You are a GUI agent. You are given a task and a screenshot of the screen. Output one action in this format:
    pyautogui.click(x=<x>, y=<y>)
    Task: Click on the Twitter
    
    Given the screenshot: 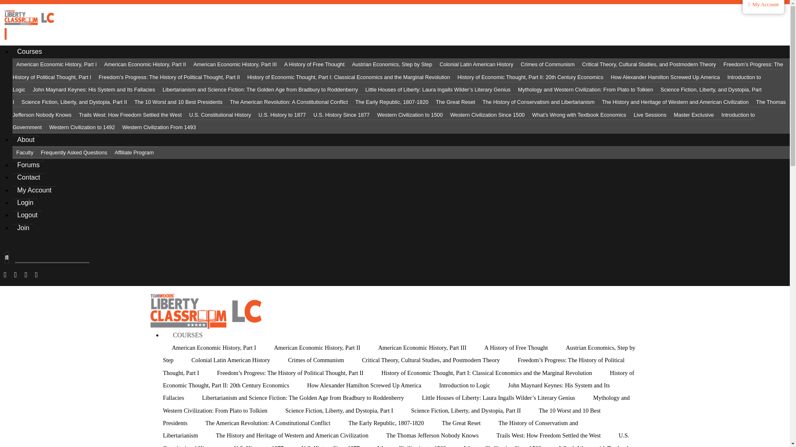 What is the action you would take?
    pyautogui.click(x=15, y=274)
    